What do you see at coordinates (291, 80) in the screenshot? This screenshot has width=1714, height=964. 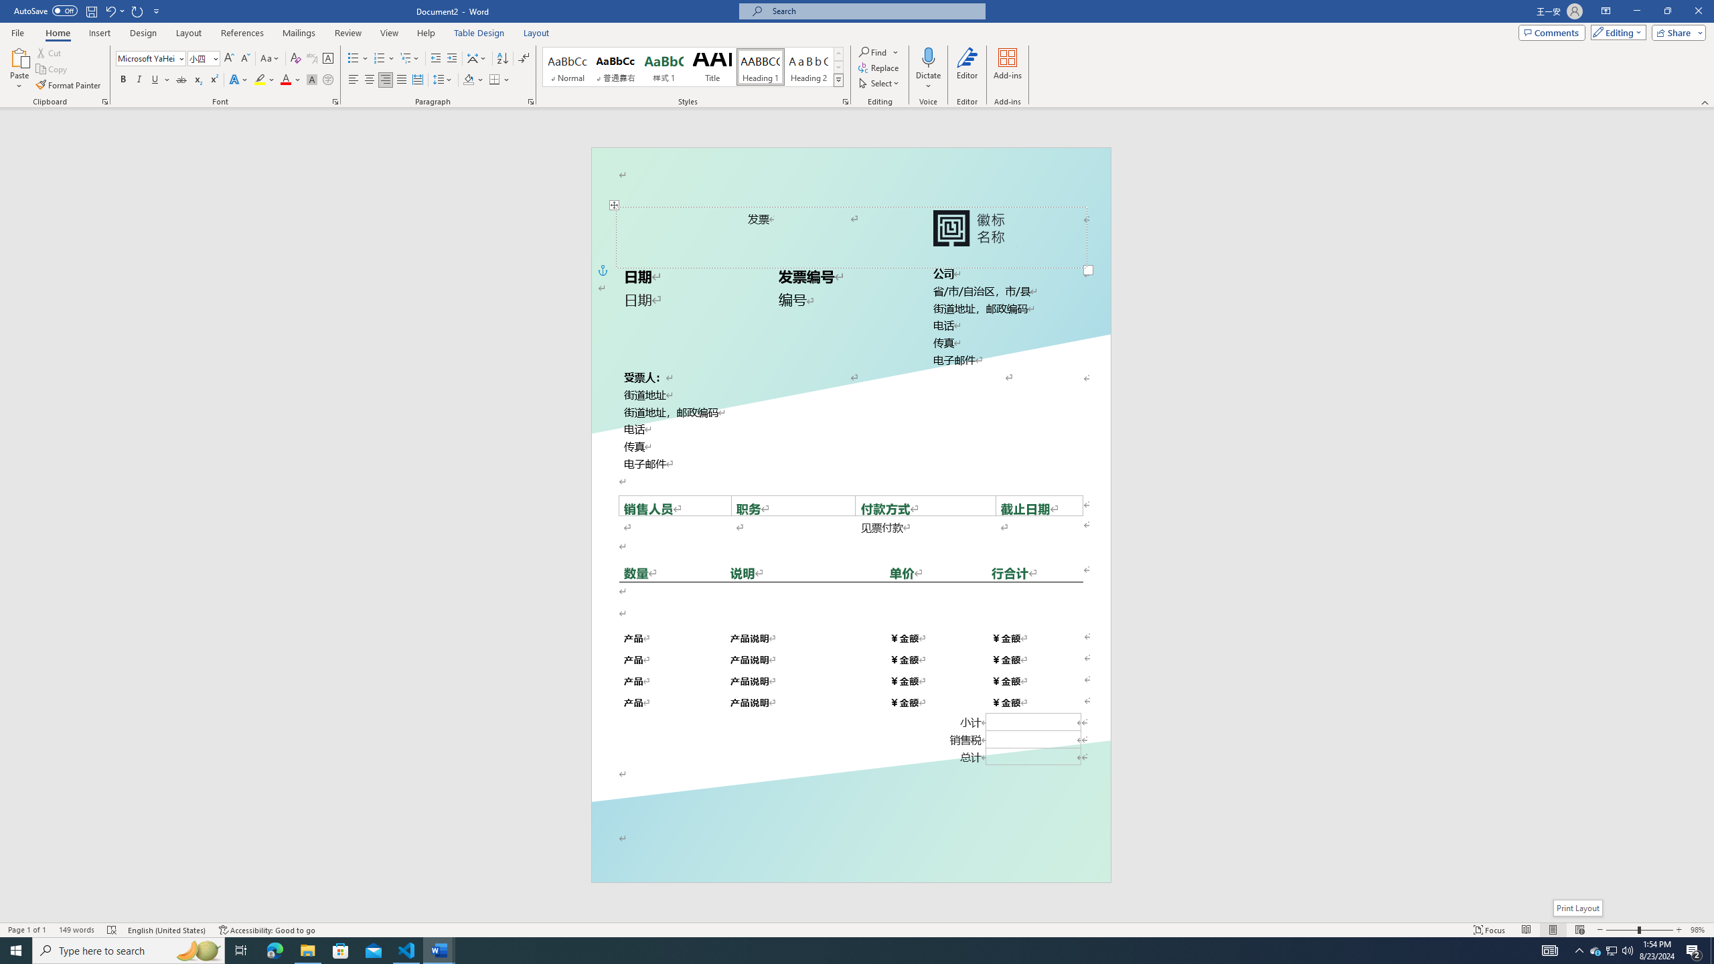 I see `Font Color` at bounding box center [291, 80].